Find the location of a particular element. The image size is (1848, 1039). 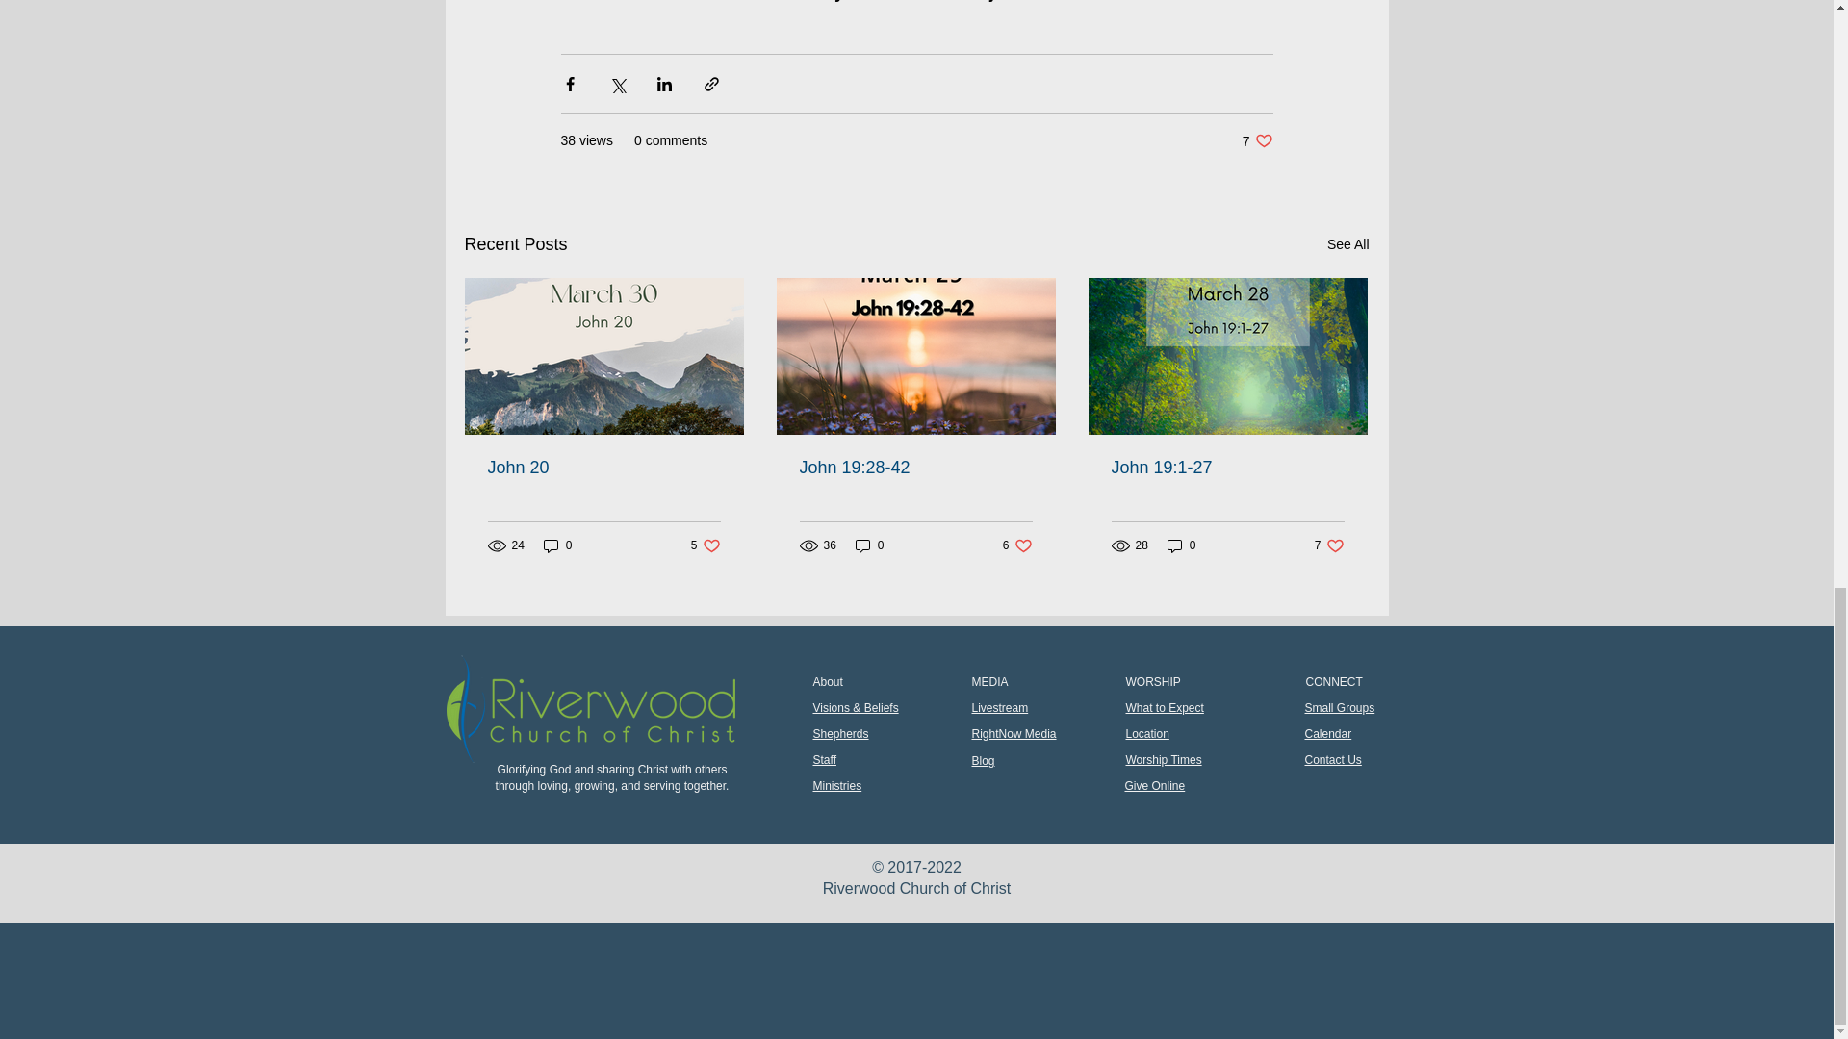

John 20 is located at coordinates (914, 468).